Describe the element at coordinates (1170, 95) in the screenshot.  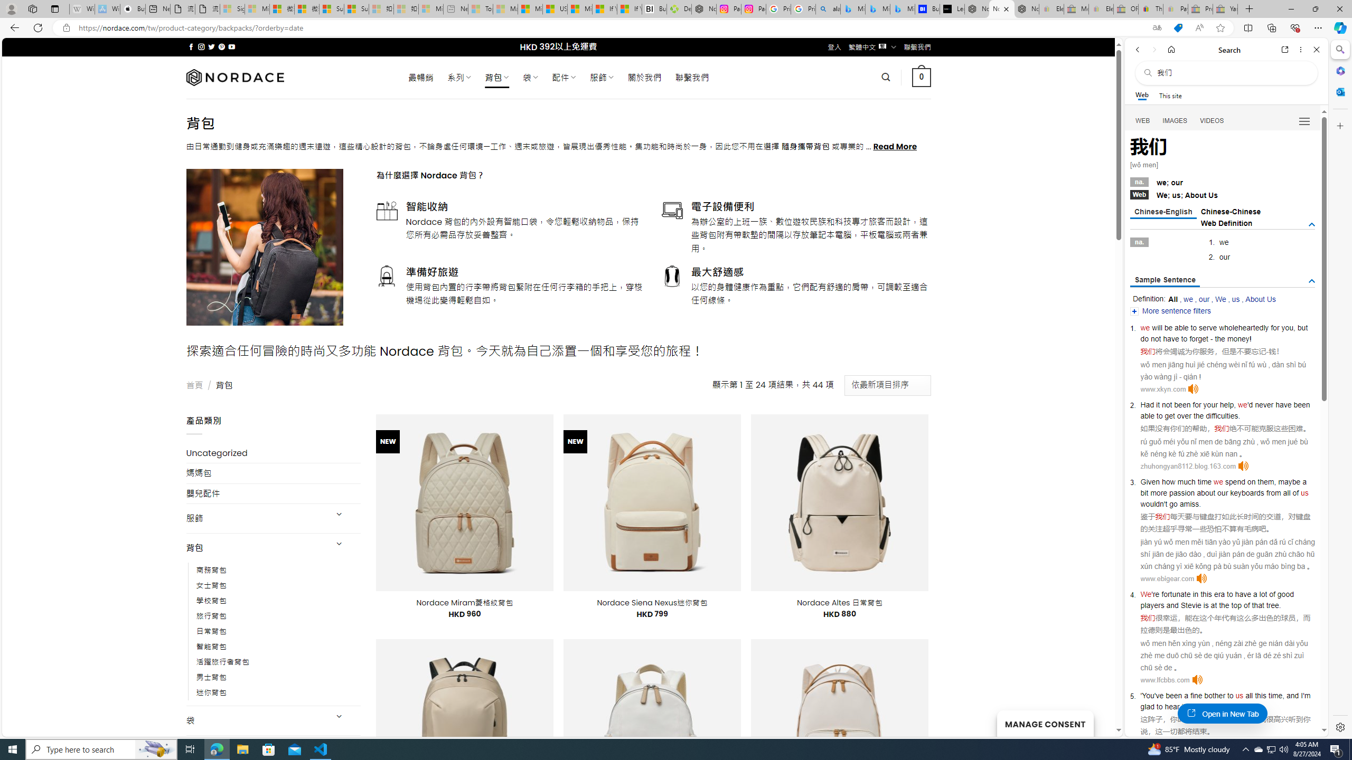
I see `This site scope` at that location.